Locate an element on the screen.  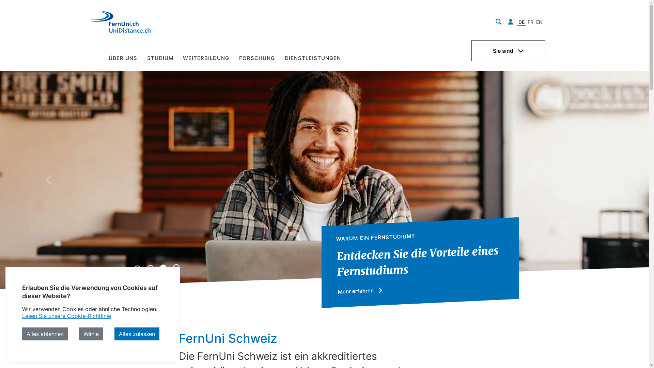
Next is located at coordinates (600, 180).